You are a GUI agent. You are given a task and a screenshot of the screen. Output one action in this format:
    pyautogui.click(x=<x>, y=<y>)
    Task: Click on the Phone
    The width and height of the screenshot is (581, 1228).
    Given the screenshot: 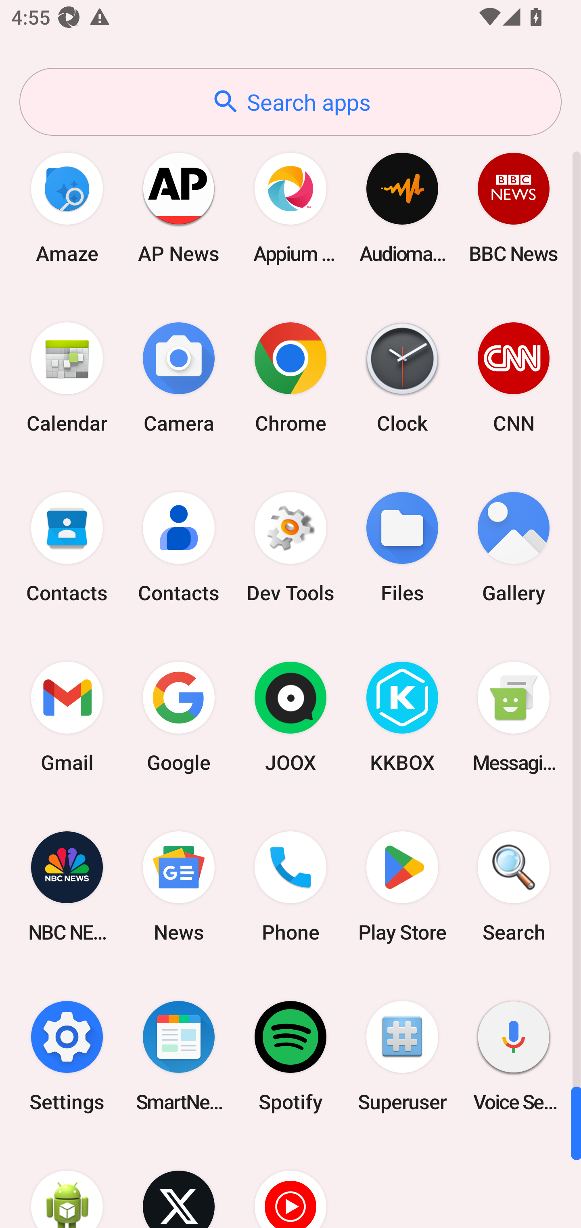 What is the action you would take?
    pyautogui.click(x=290, y=886)
    